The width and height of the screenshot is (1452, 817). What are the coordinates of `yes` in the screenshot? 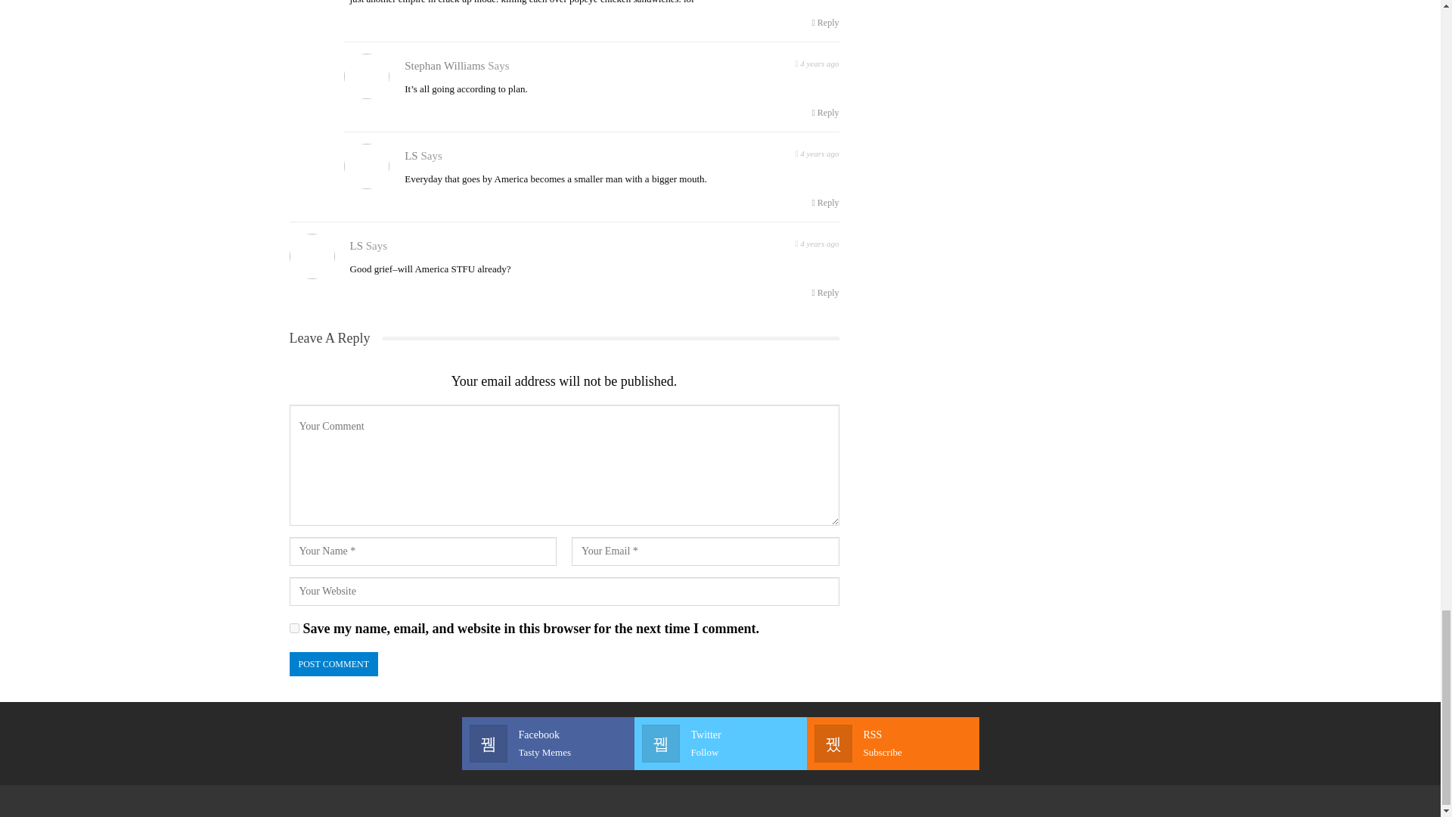 It's located at (825, 203).